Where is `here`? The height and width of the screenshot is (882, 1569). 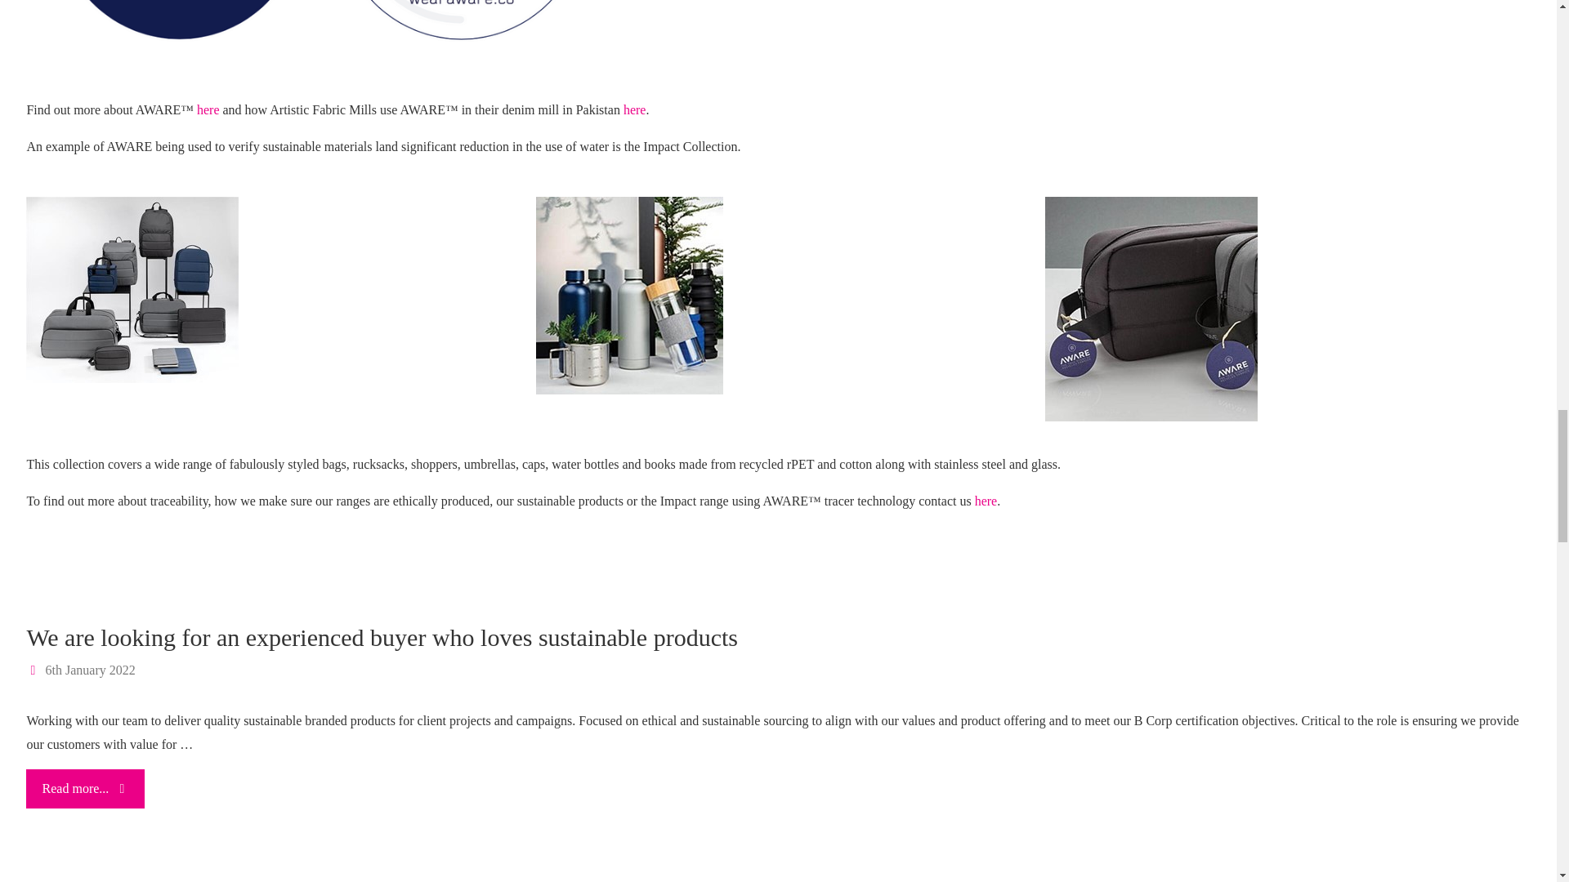 here is located at coordinates (634, 109).